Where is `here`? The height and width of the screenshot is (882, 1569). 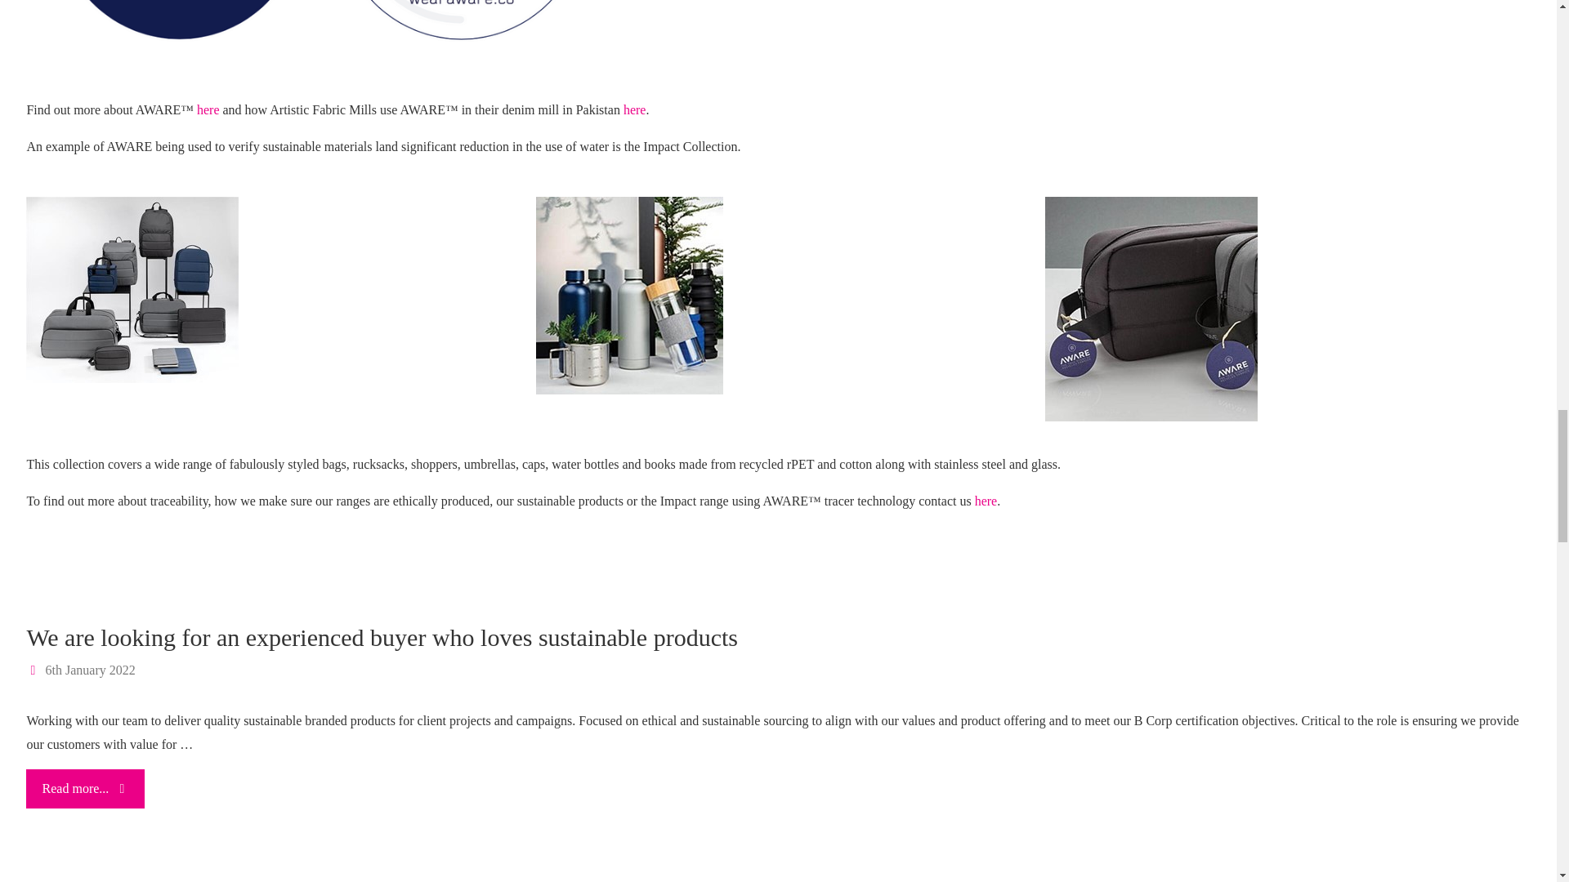 here is located at coordinates (634, 109).